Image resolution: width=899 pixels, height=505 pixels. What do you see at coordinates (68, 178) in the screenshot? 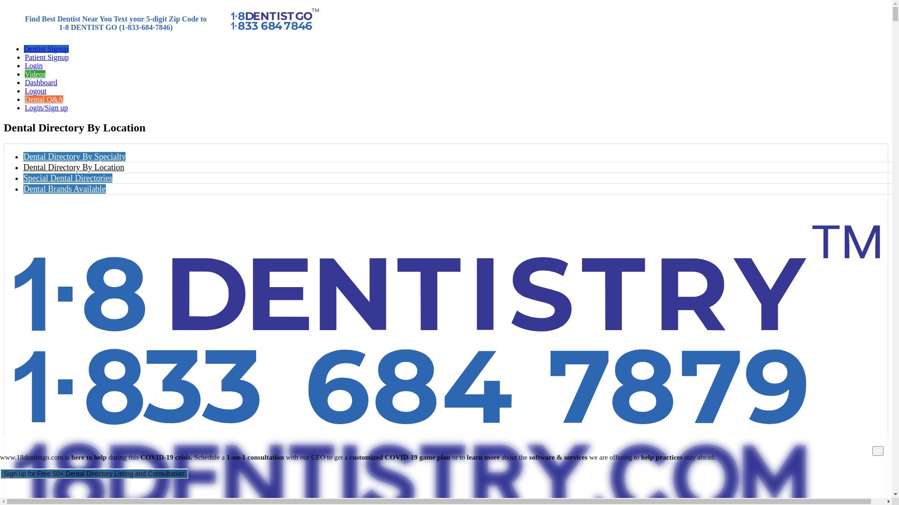
I see `Special Dental Directories` at bounding box center [68, 178].